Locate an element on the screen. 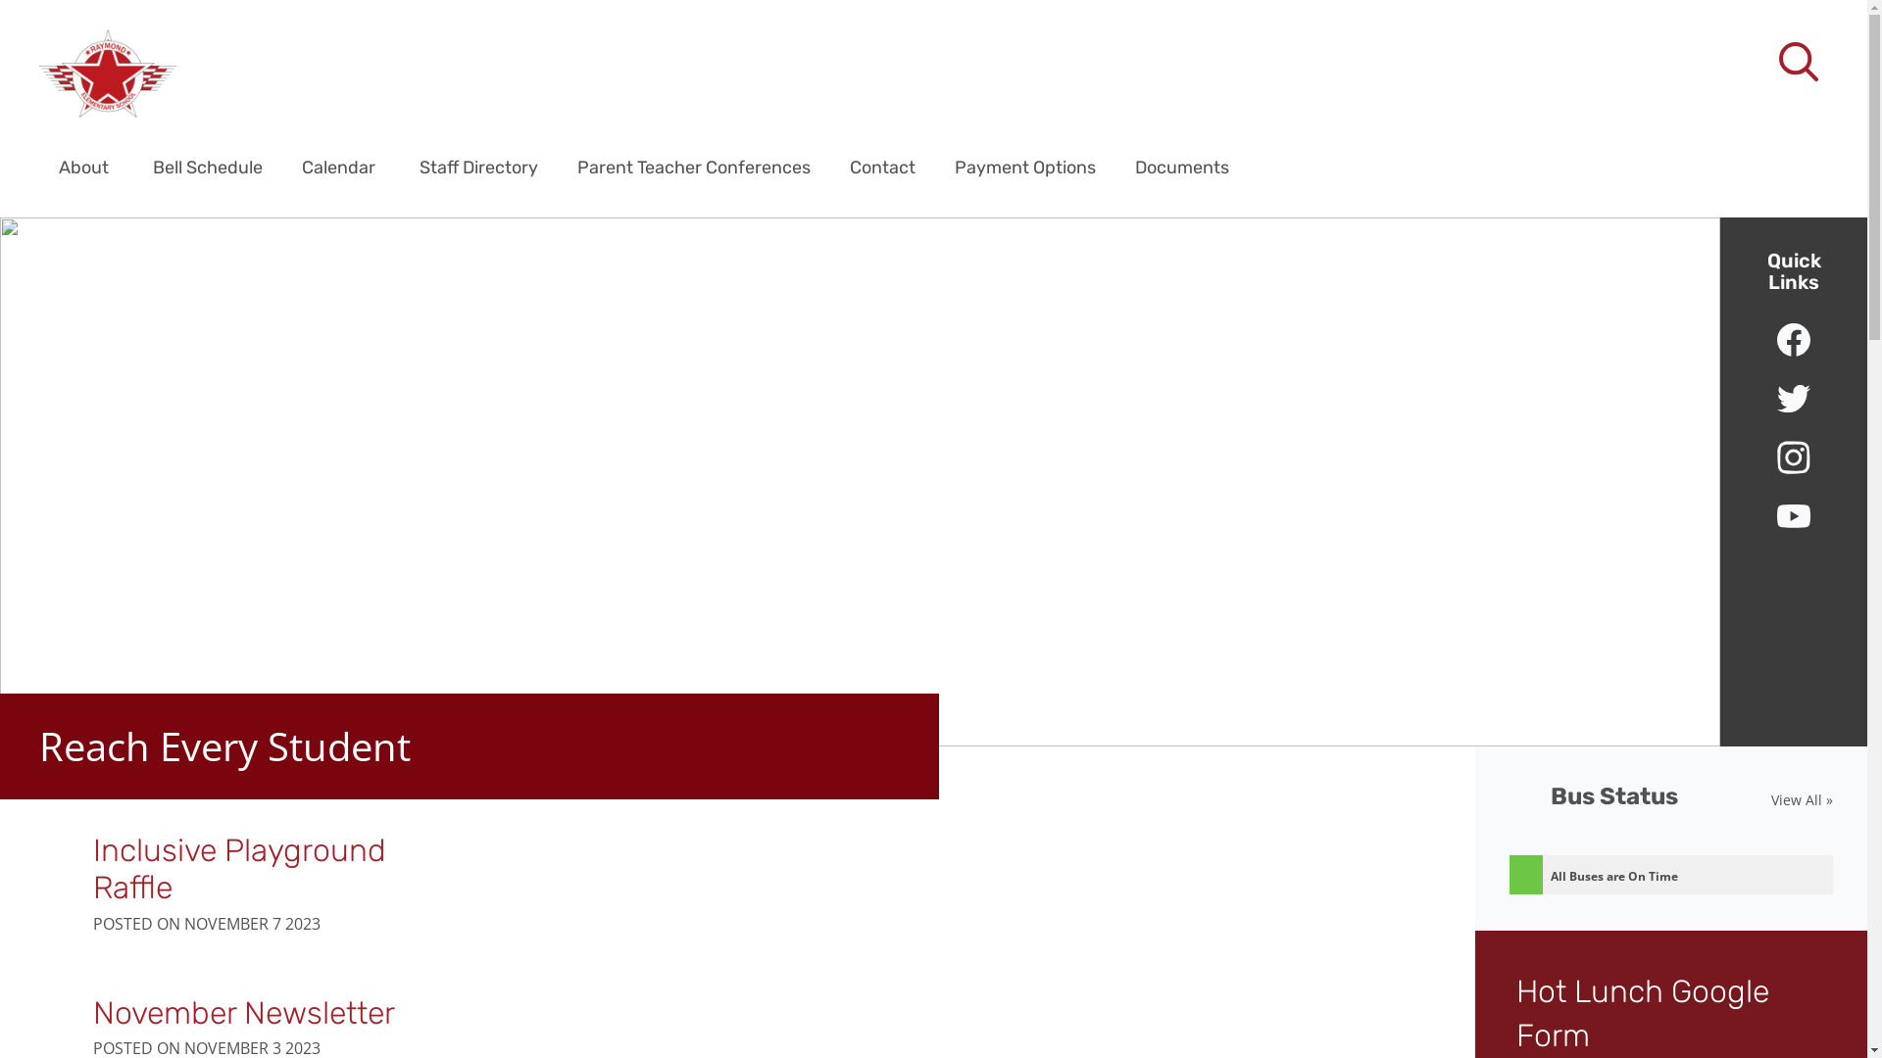  Parent Teacher Conferences is located at coordinates (694, 167).